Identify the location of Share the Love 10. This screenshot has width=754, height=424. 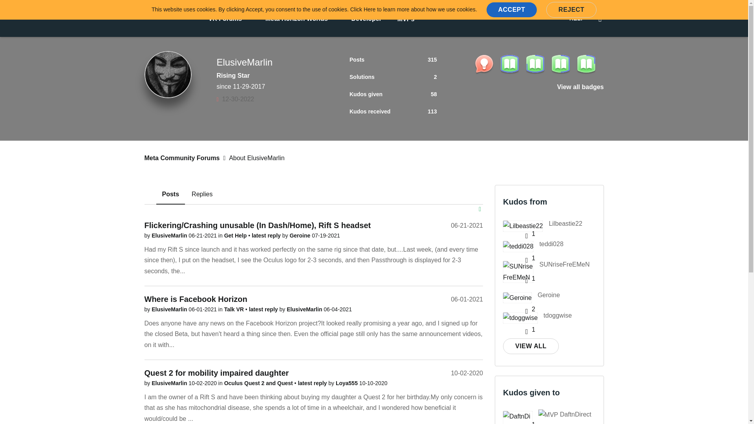
(509, 115).